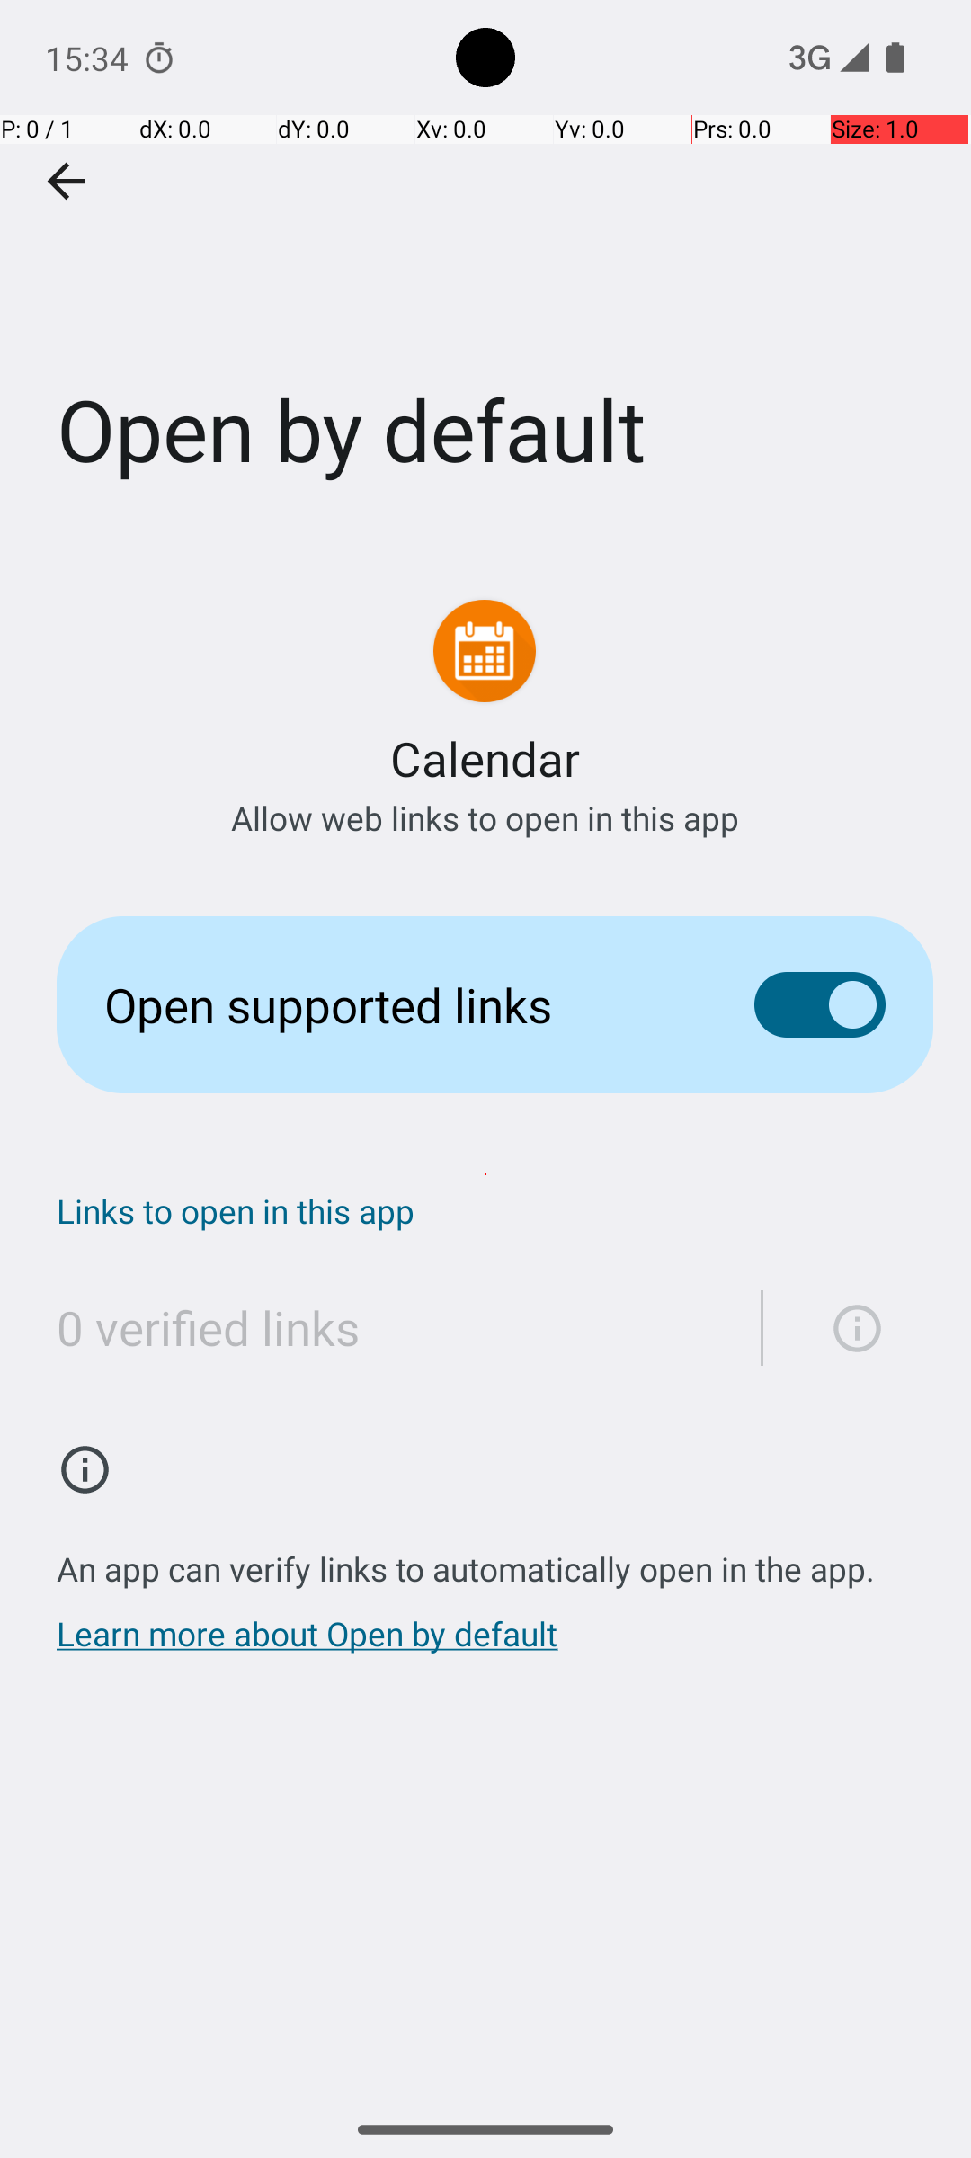  I want to click on Open by default, so click(485, 269).